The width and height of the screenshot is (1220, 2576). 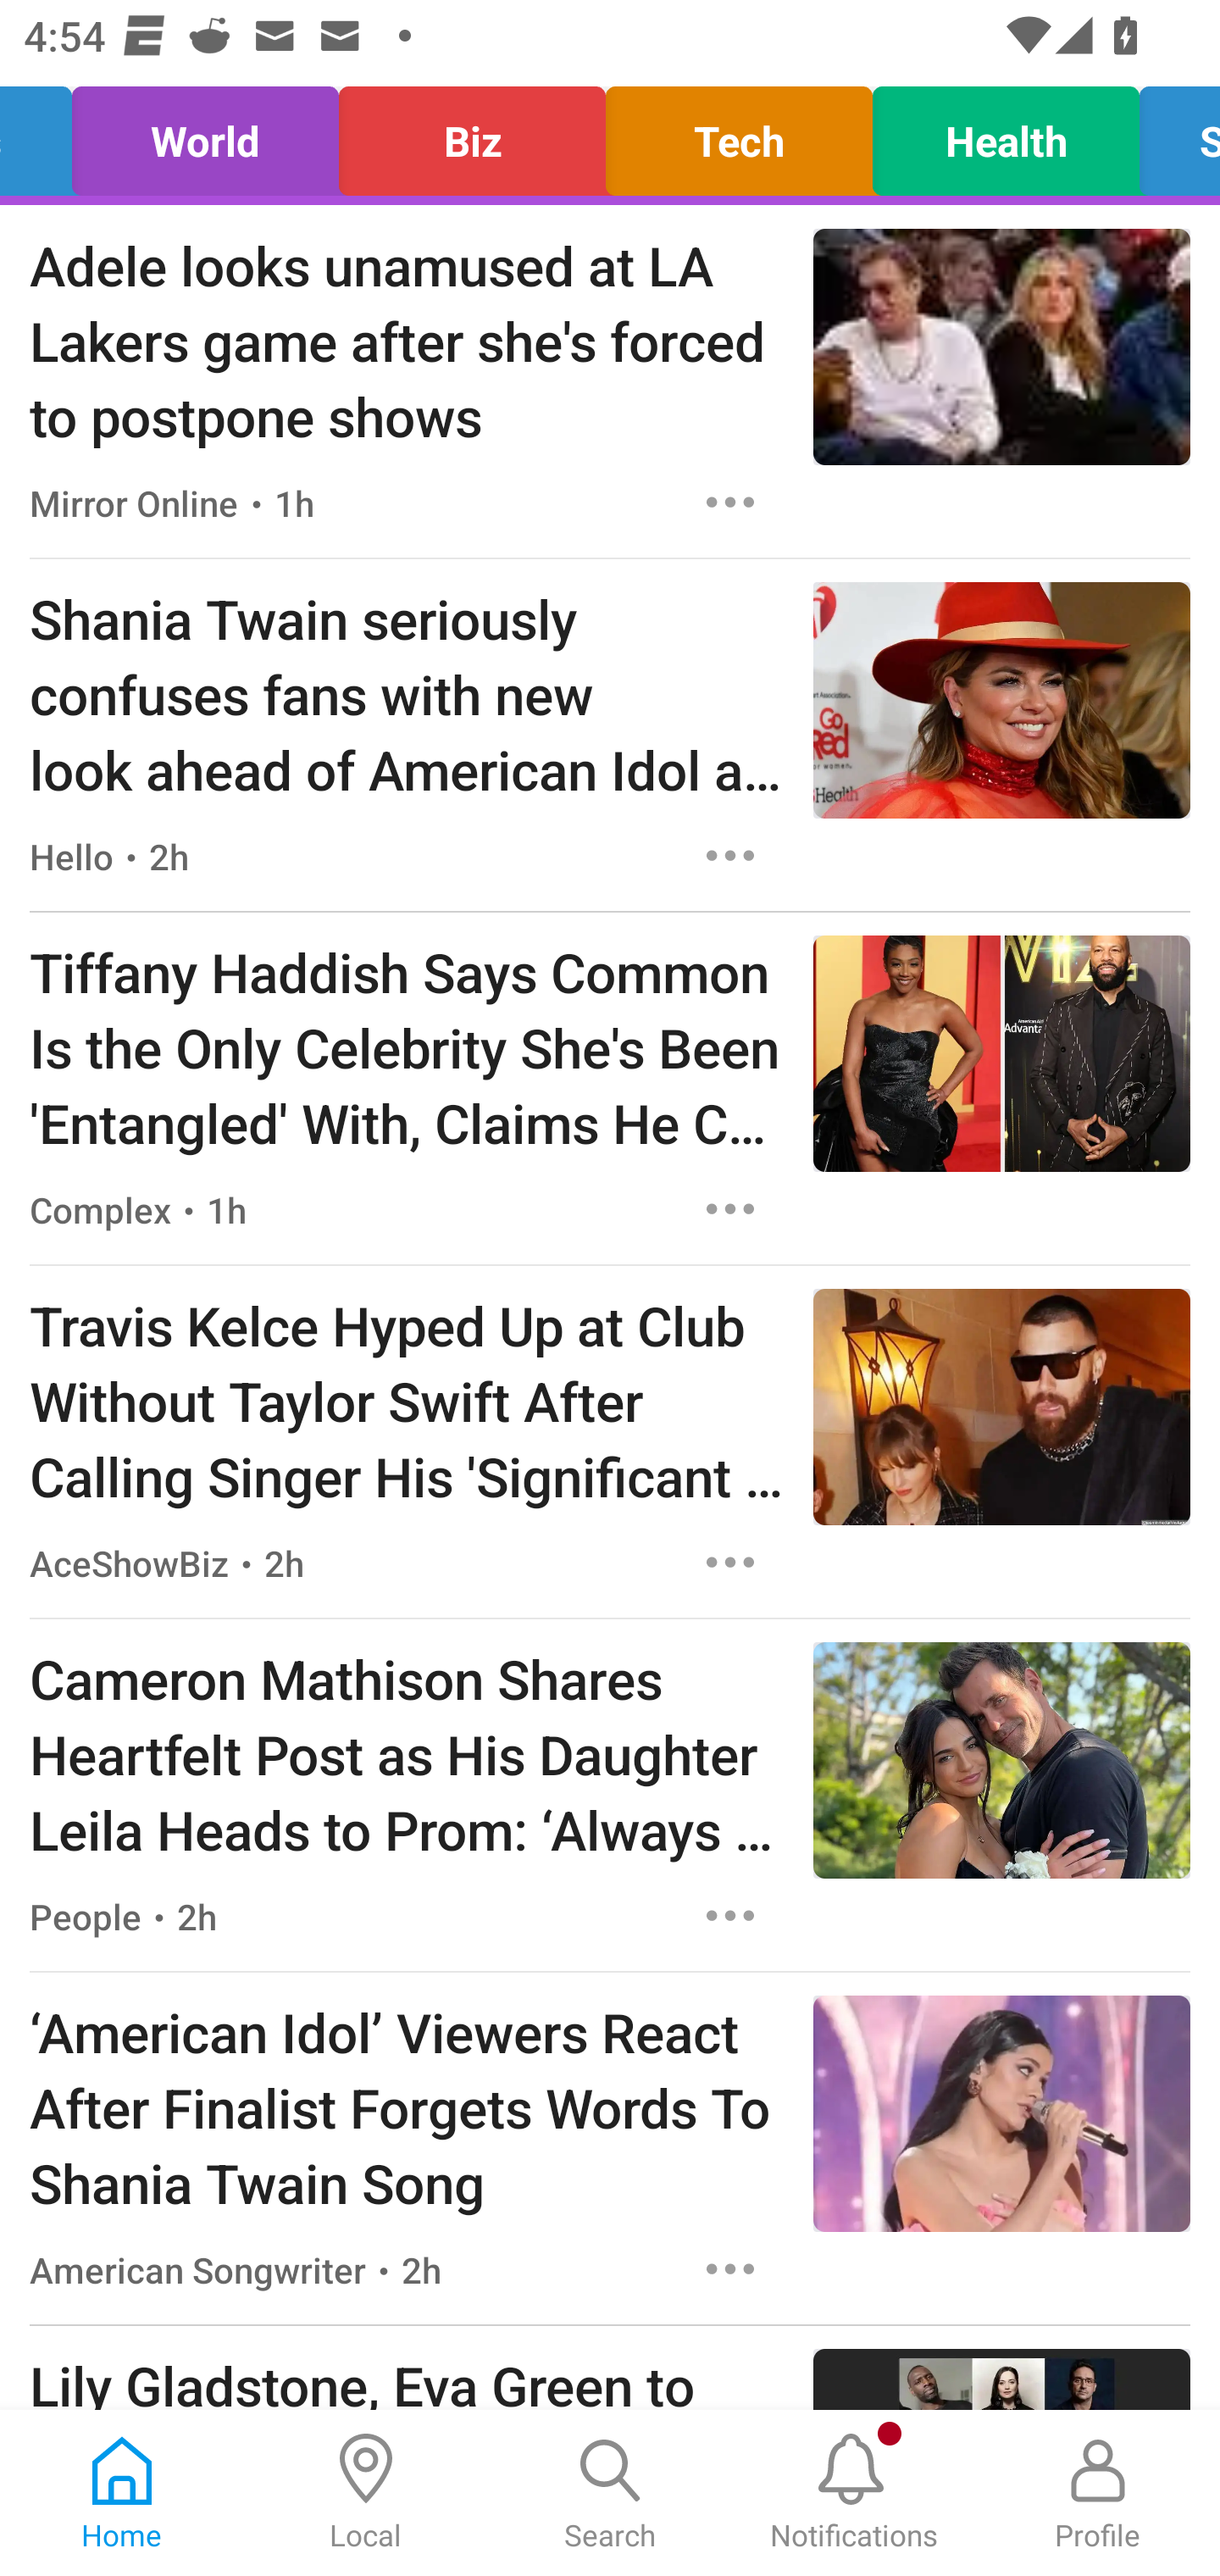 What do you see at coordinates (730, 854) in the screenshot?
I see `Options` at bounding box center [730, 854].